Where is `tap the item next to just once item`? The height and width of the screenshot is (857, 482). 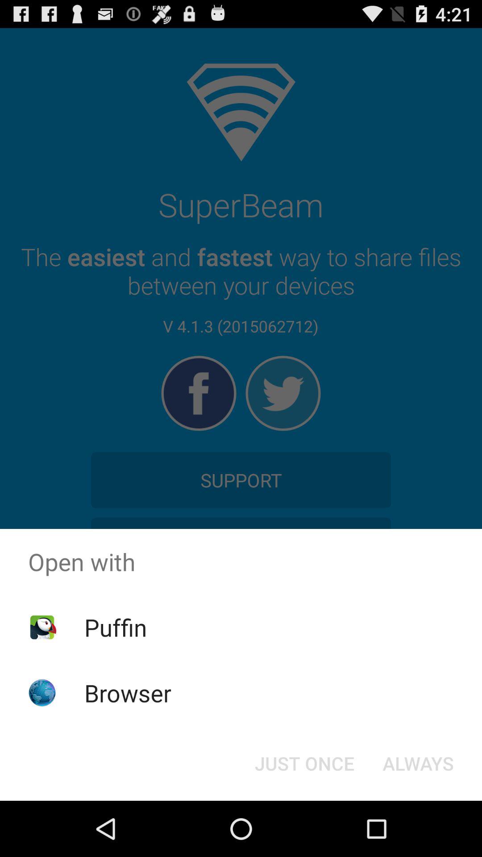 tap the item next to just once item is located at coordinates (418, 763).